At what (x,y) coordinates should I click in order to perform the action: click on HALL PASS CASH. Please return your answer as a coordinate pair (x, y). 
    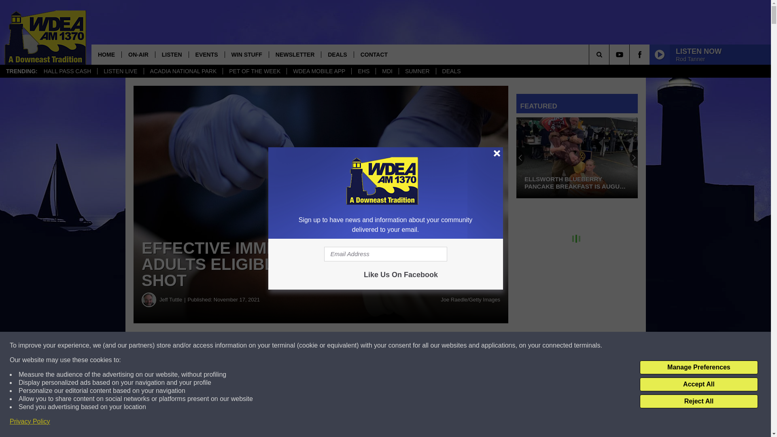
    Looking at the image, I should click on (67, 71).